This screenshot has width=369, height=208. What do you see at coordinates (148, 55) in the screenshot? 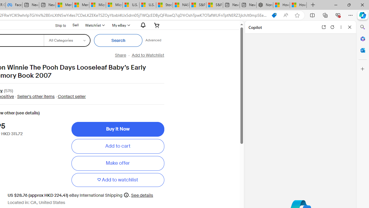
I see `Add to Watchlist` at bounding box center [148, 55].